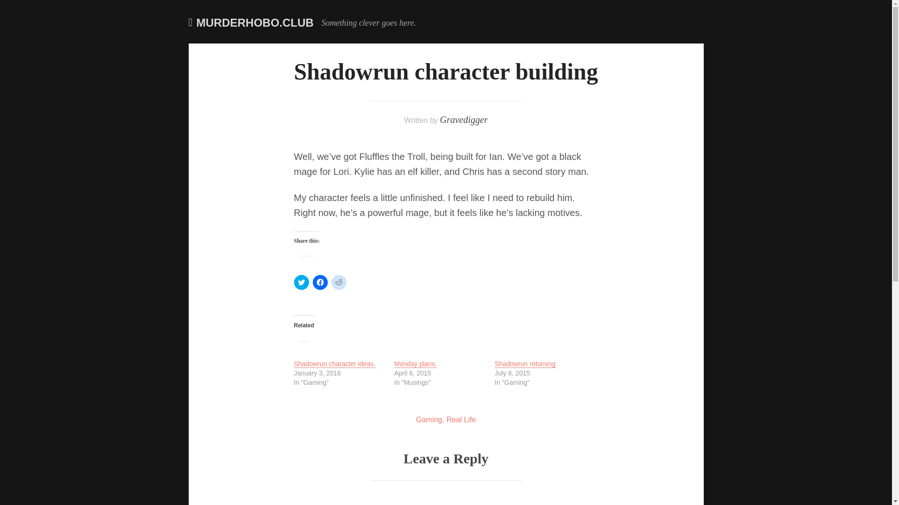 The image size is (899, 505). I want to click on Posts by Gravedigger, so click(463, 120).